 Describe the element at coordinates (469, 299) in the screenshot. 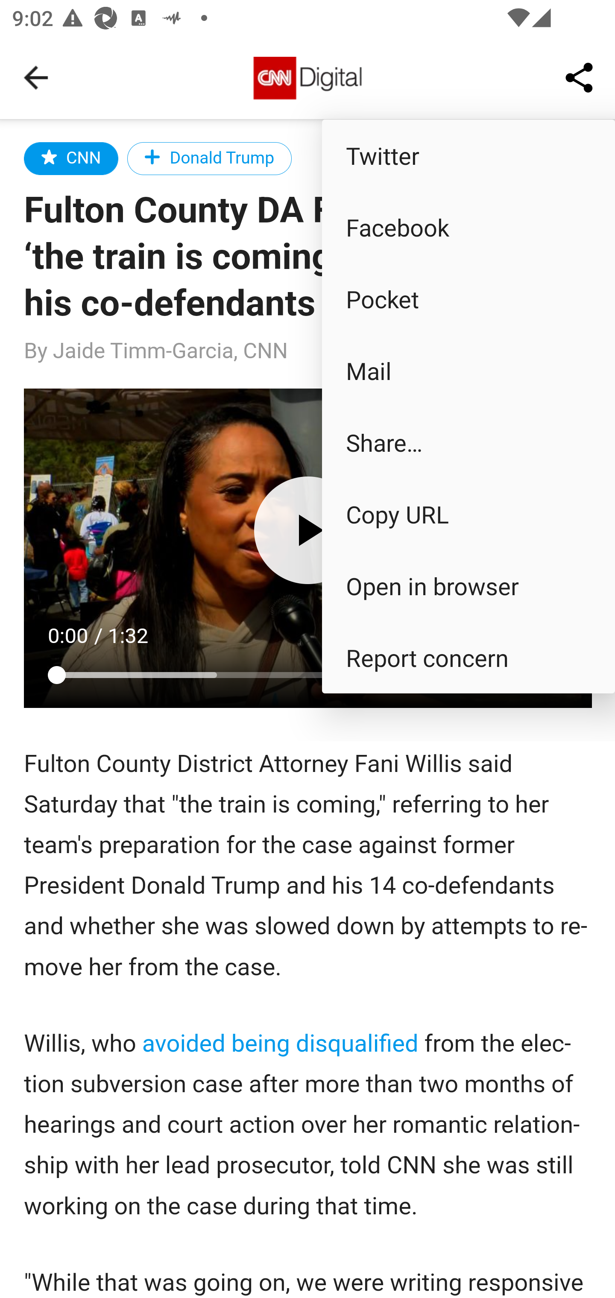

I see `Pocket` at that location.